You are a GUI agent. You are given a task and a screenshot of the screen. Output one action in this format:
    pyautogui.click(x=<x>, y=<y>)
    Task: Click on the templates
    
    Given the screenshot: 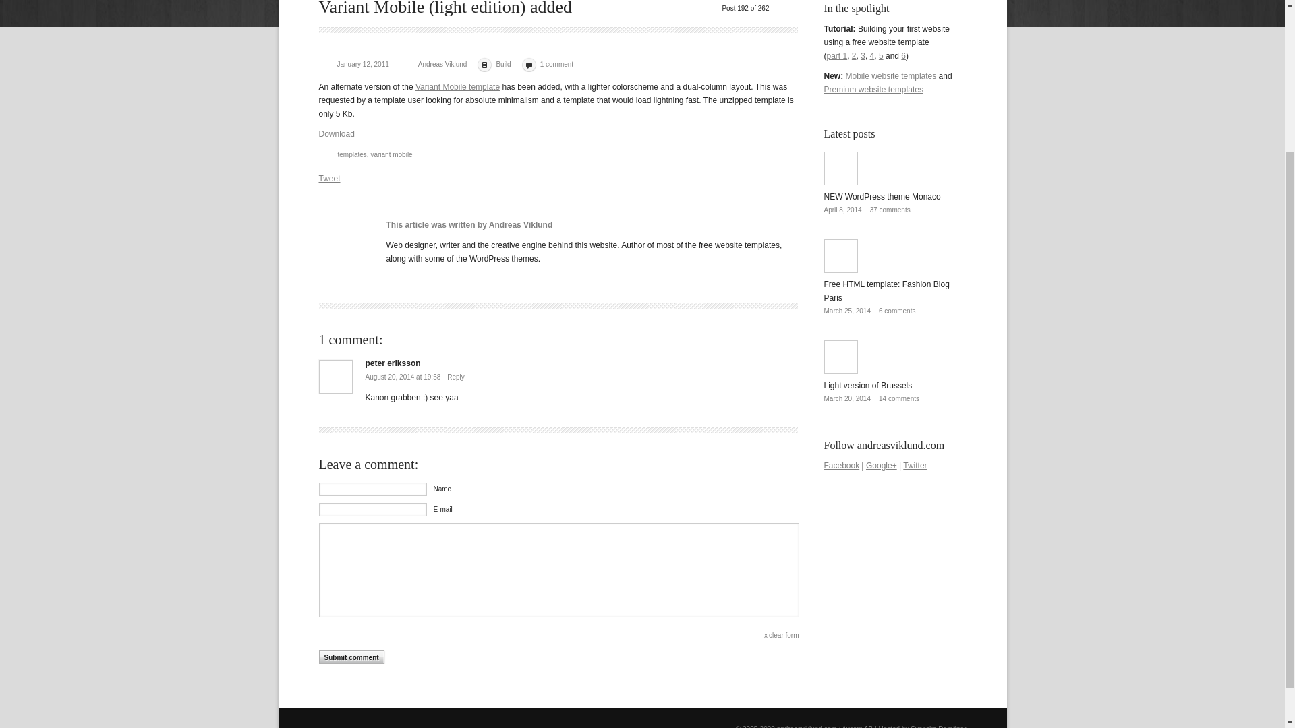 What is the action you would take?
    pyautogui.click(x=351, y=154)
    